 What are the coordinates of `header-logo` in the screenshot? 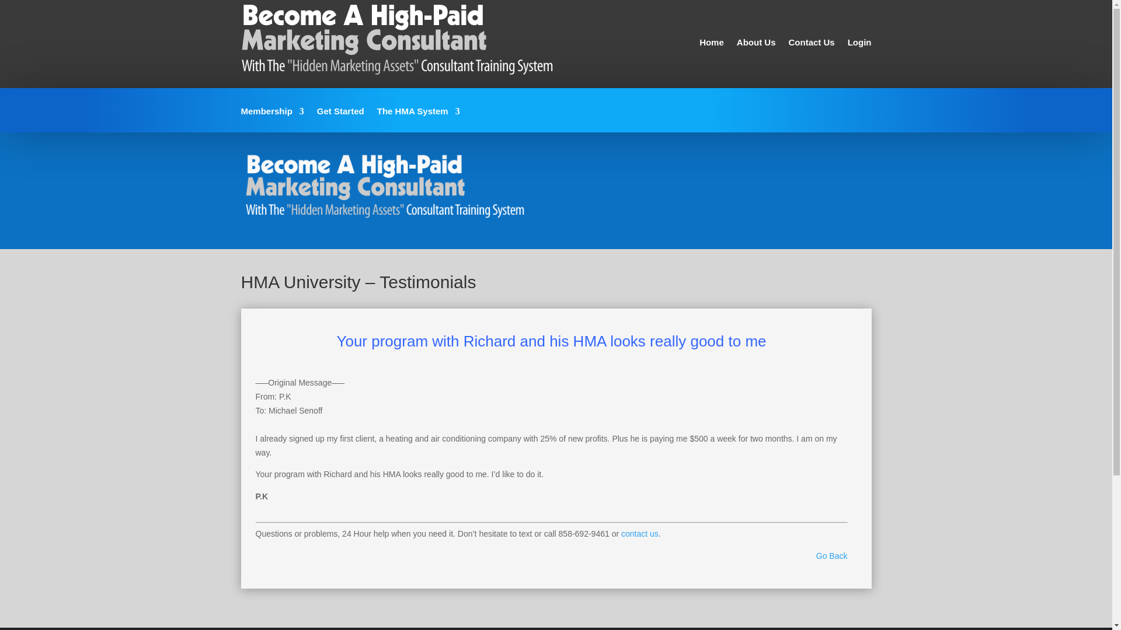 It's located at (389, 189).